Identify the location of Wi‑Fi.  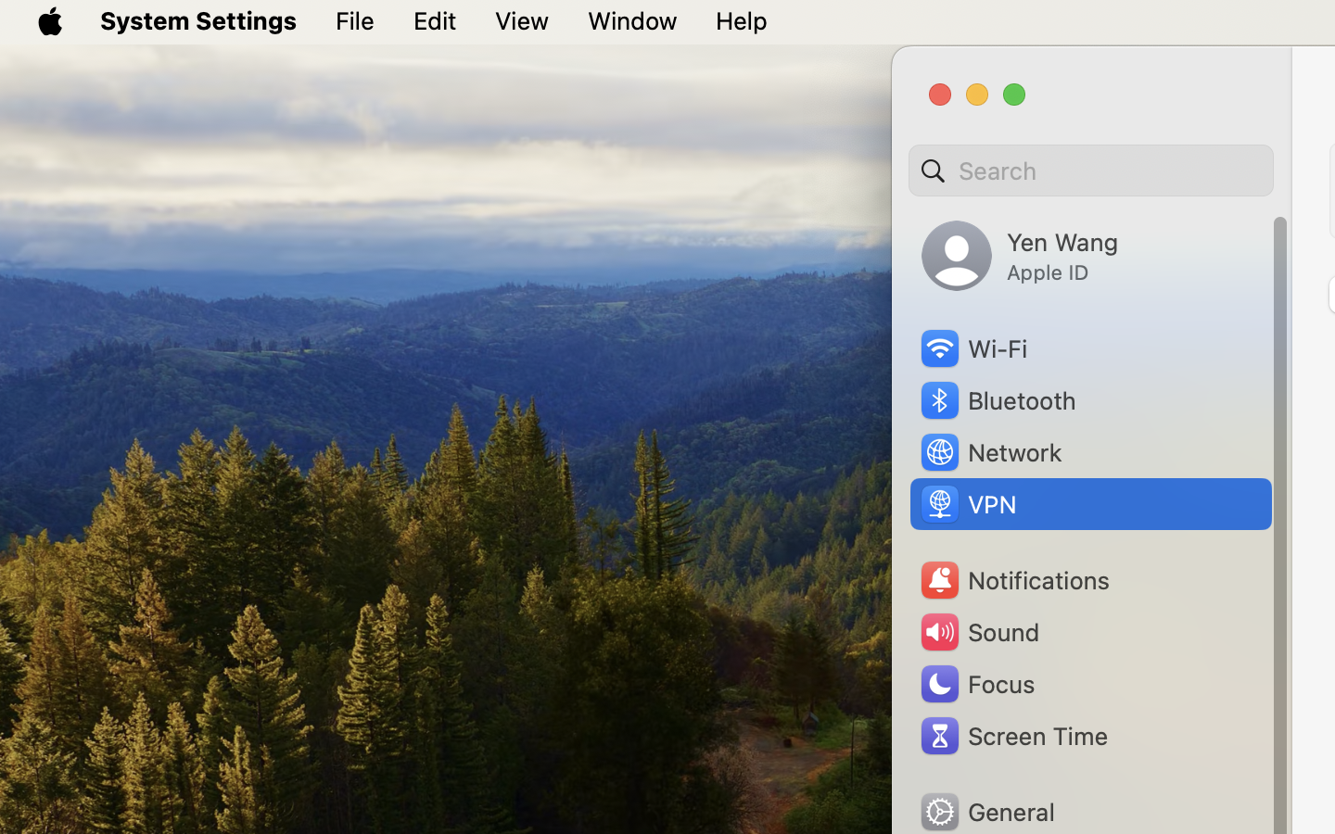
(973, 348).